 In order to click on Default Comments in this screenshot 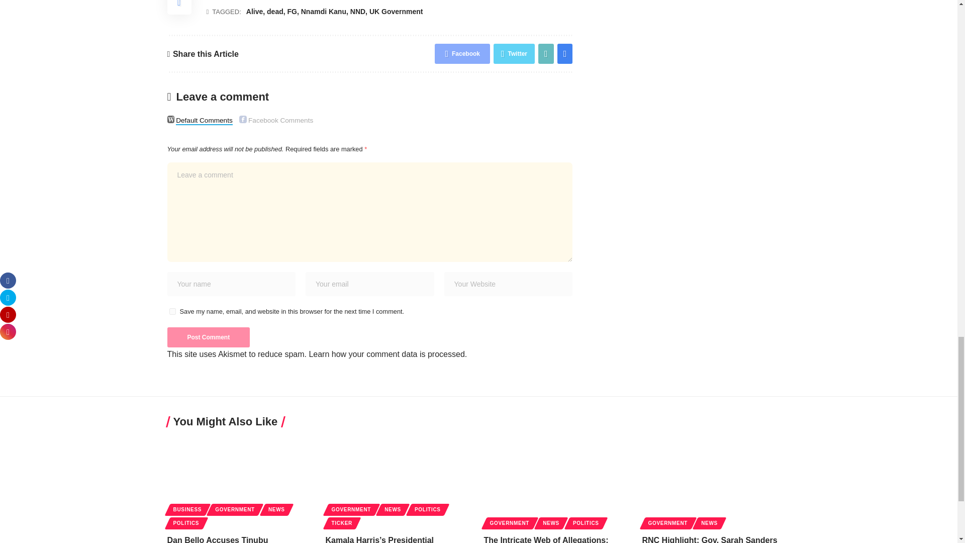, I will do `click(171, 120)`.